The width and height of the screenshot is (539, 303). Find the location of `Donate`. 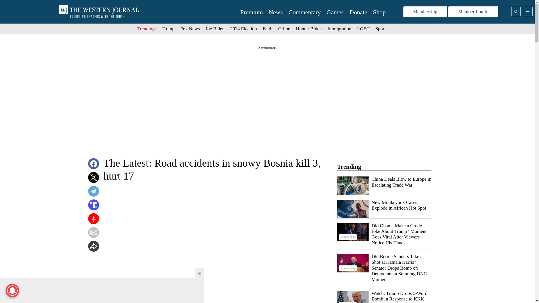

Donate is located at coordinates (358, 12).